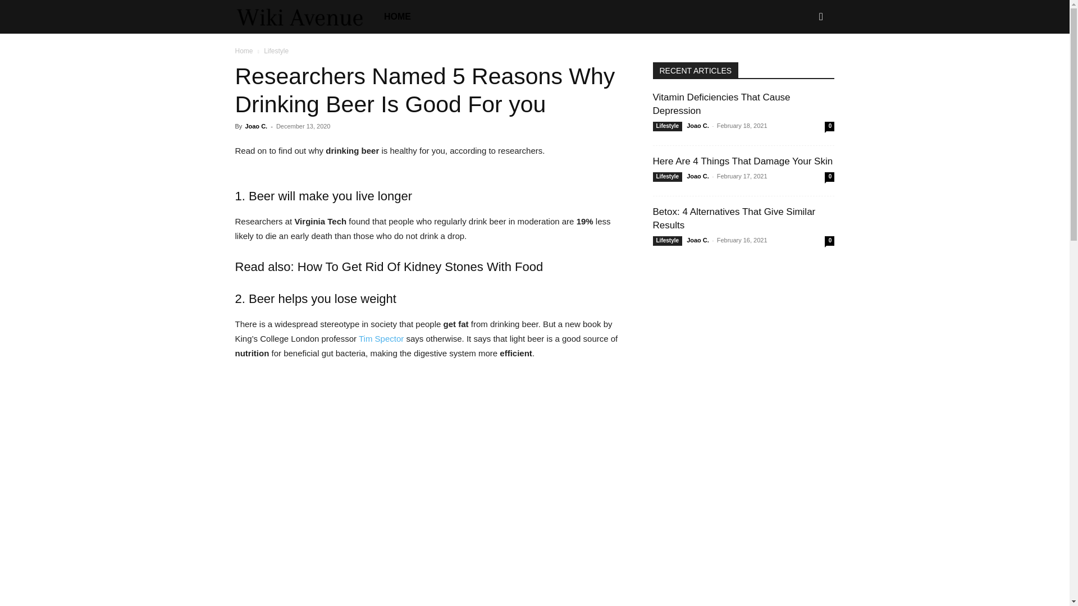 The image size is (1078, 606). Describe the element at coordinates (742, 161) in the screenshot. I see `Here Are 4 Things That Damage Your Skin` at that location.